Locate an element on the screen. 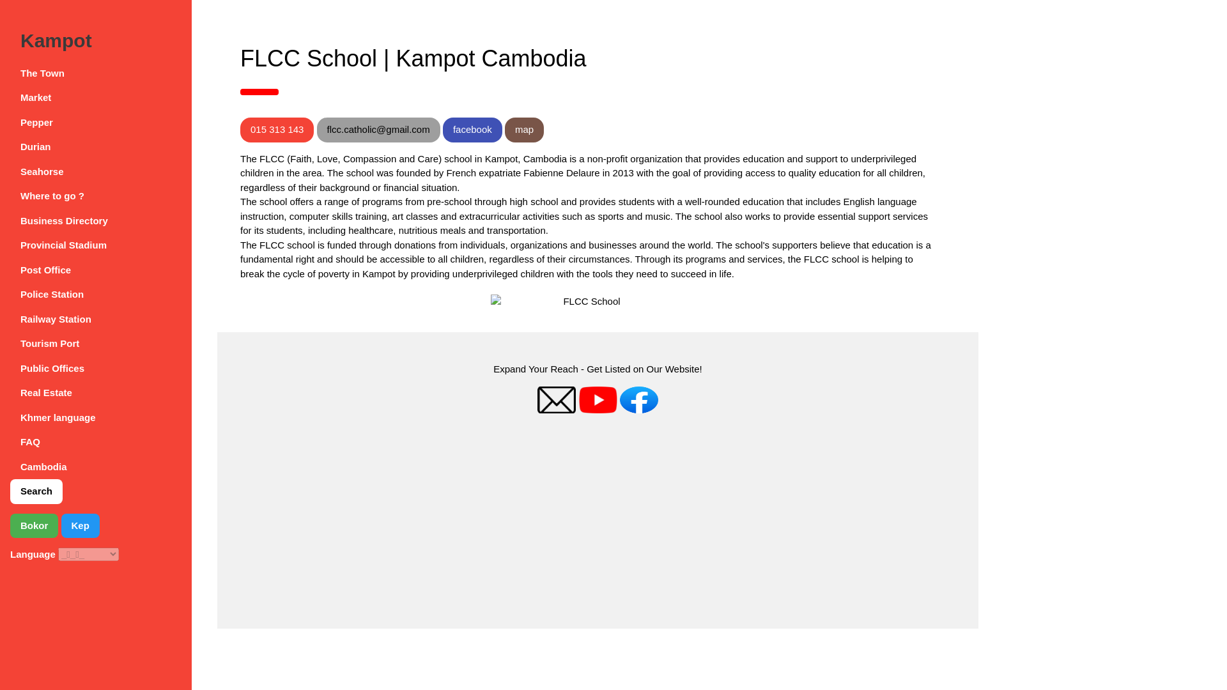 The width and height of the screenshot is (1227, 690). Kep is located at coordinates (81, 526).